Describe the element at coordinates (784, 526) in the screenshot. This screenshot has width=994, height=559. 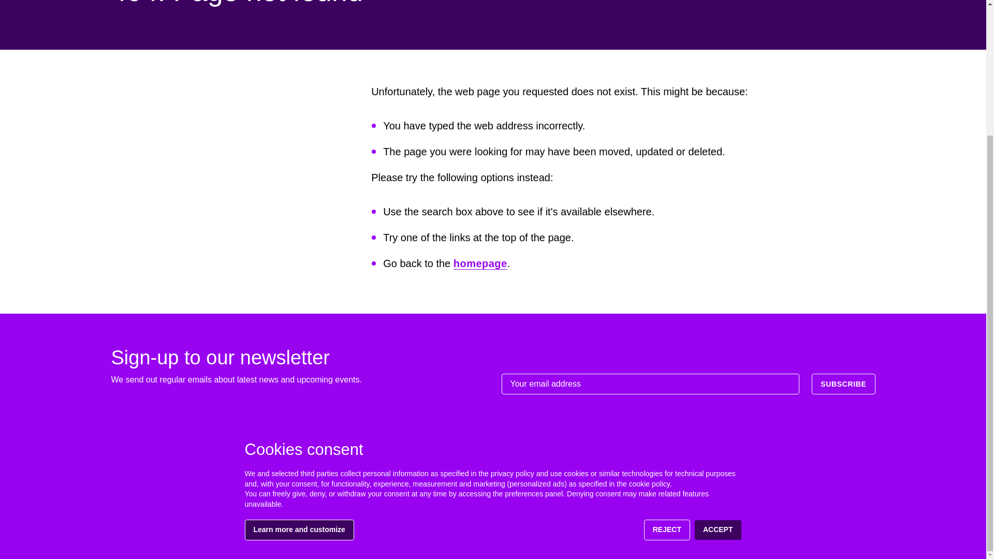
I see `Twitter` at that location.